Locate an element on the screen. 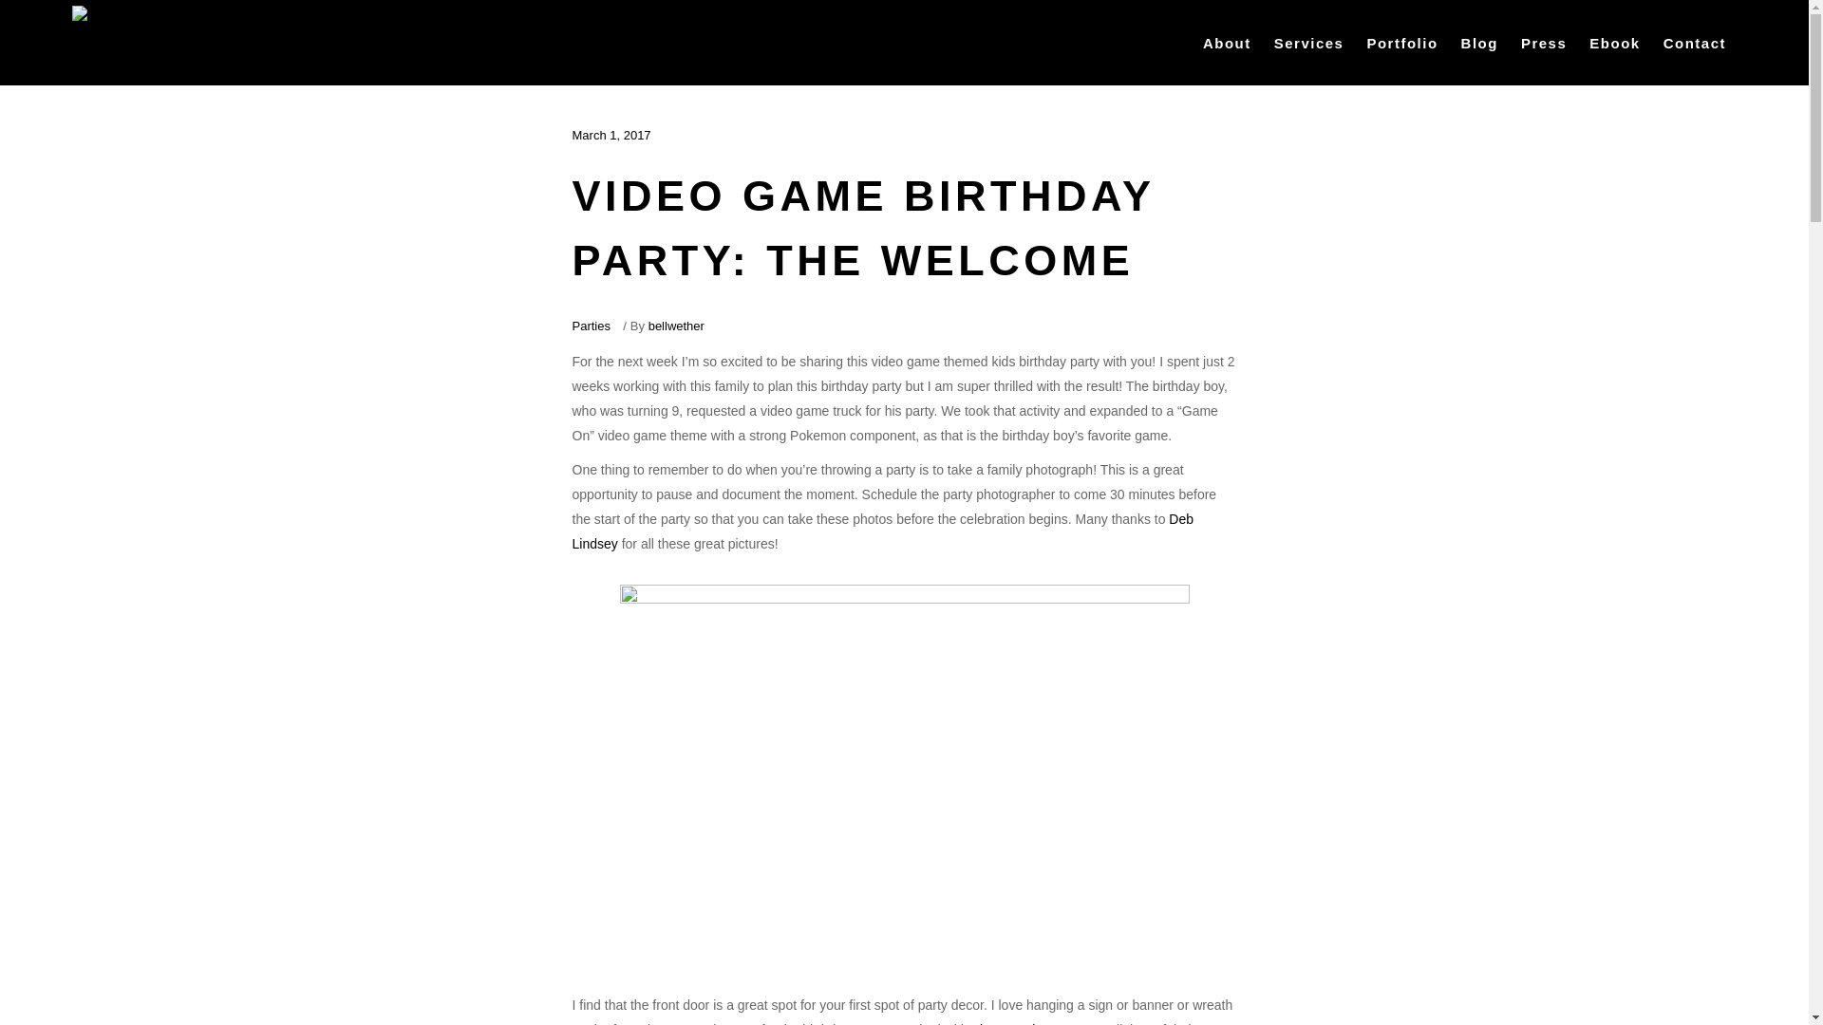 The image size is (1823, 1025). Deb Lindsey is located at coordinates (883, 531).